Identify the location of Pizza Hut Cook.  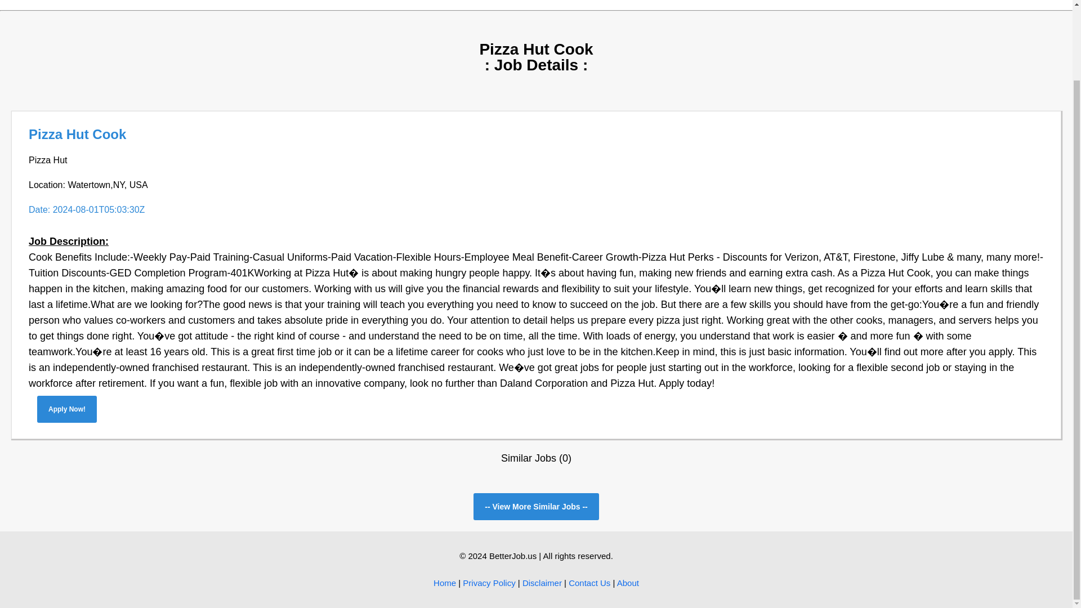
(78, 134).